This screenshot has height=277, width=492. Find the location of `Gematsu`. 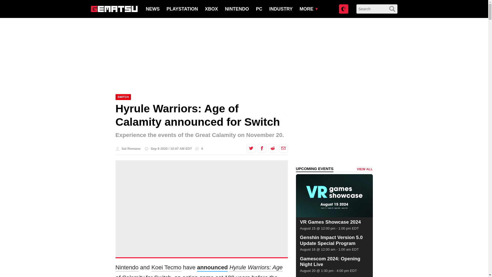

Gematsu is located at coordinates (114, 9).